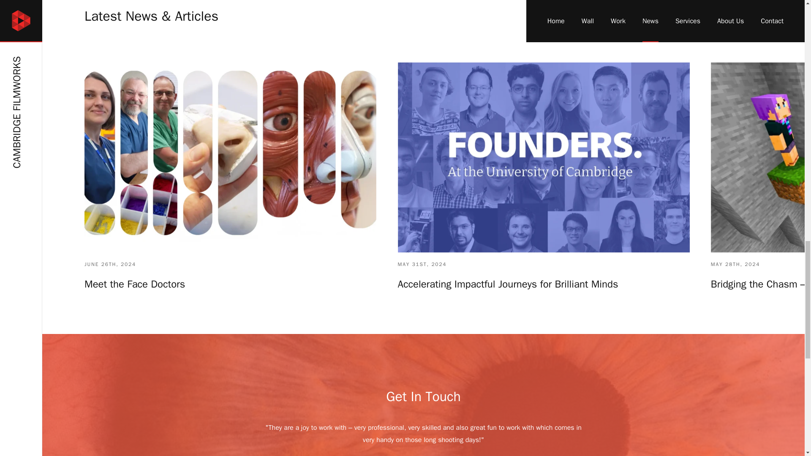 This screenshot has width=811, height=456. I want to click on ALL NEWS, so click(705, 17).